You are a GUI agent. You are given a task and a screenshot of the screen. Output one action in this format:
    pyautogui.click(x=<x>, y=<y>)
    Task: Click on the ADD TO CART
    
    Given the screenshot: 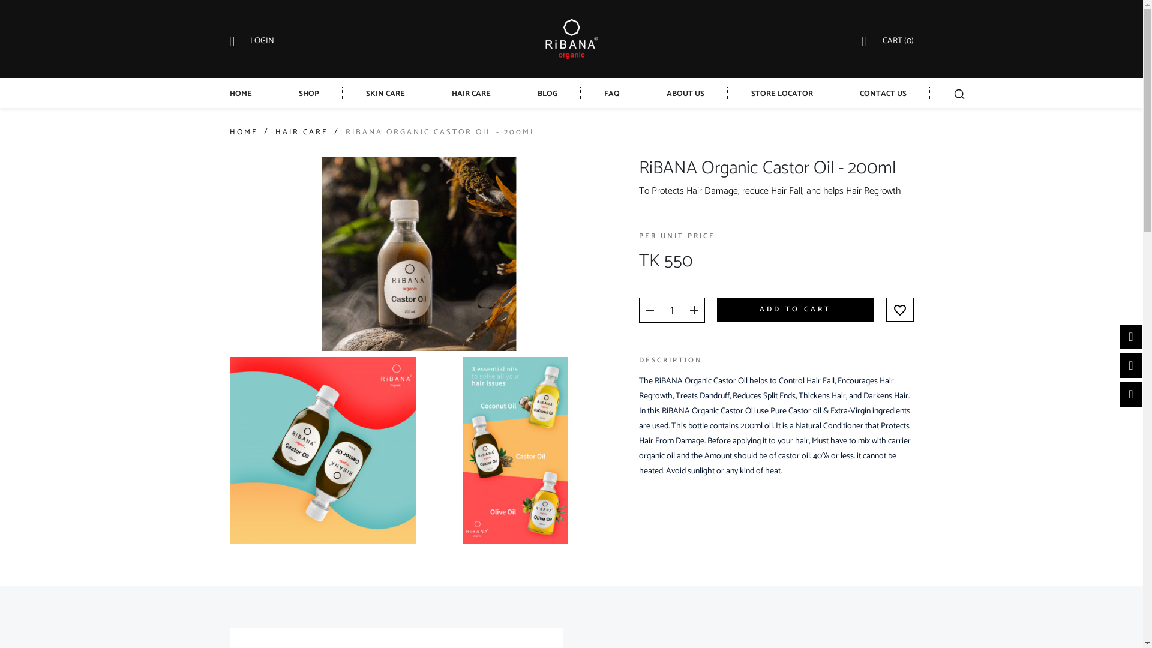 What is the action you would take?
    pyautogui.click(x=796, y=310)
    